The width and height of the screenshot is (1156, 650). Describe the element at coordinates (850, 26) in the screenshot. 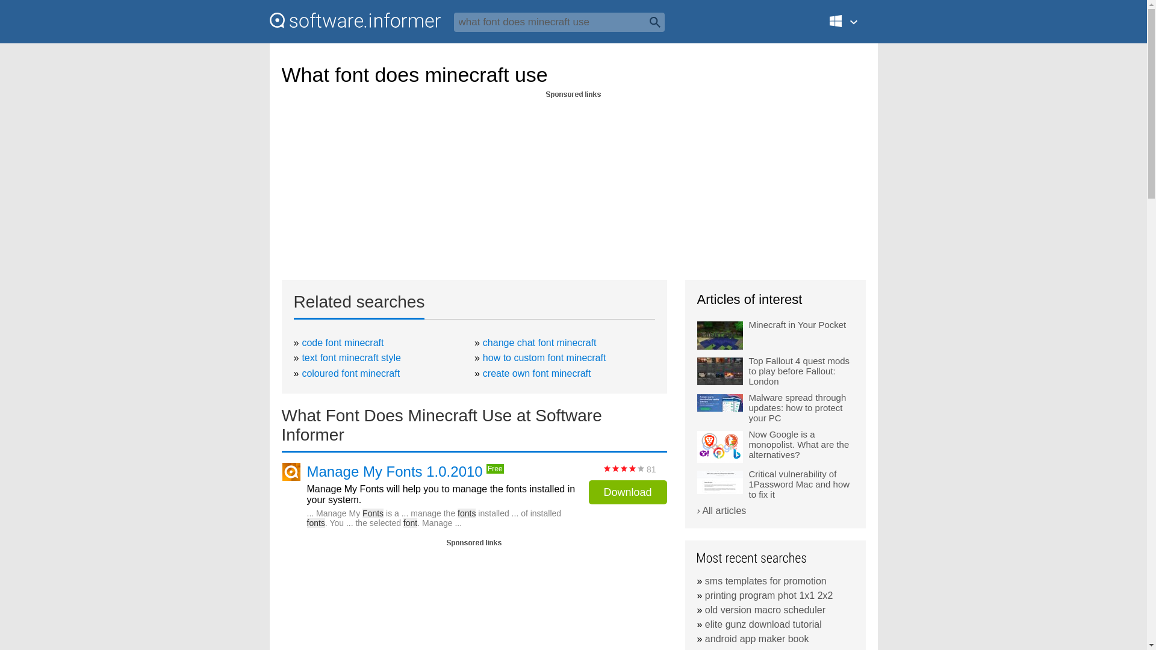

I see `Windows` at that location.